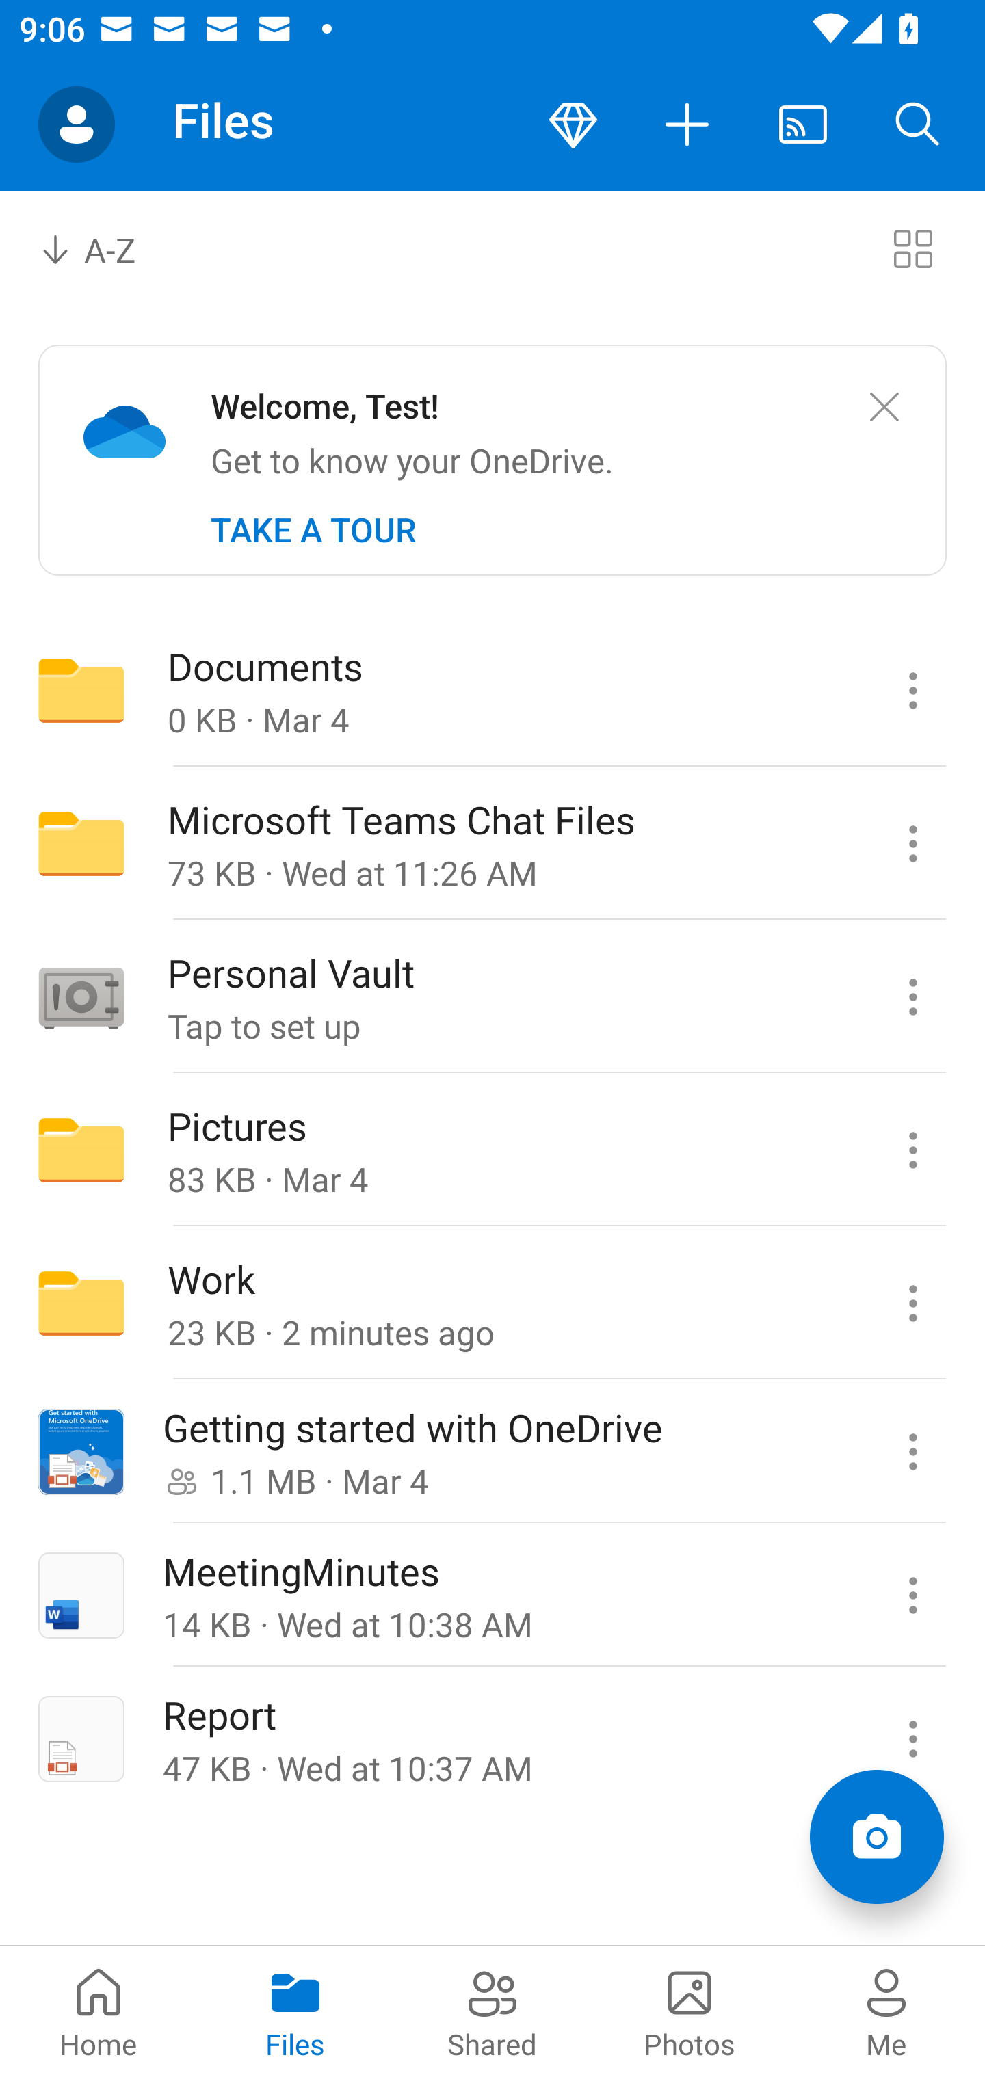 This screenshot has width=985, height=2079. I want to click on Microsoft Teams Chat Files commands, so click(912, 844).